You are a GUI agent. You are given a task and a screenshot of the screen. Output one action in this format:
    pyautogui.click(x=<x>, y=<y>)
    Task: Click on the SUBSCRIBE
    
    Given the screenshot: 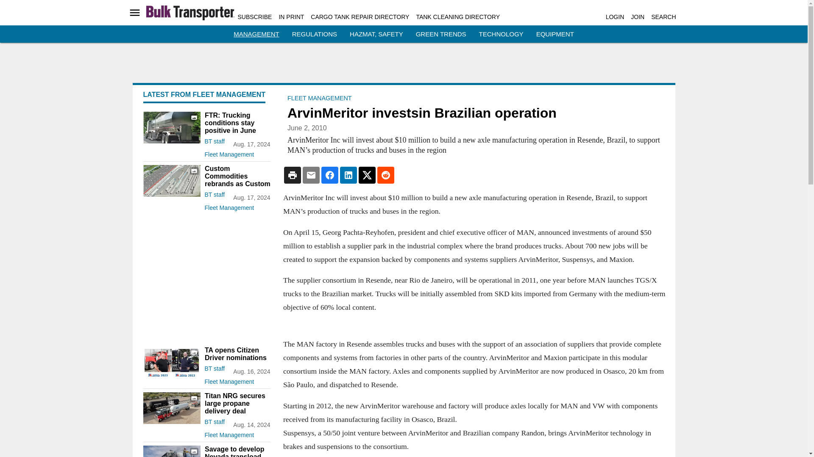 What is the action you would take?
    pyautogui.click(x=254, y=17)
    